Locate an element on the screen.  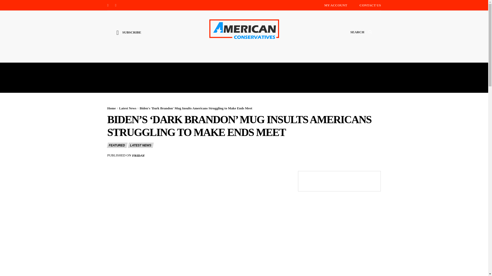
MY ACCOUNT is located at coordinates (335, 5).